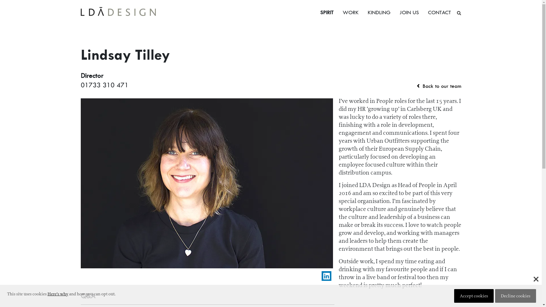 The width and height of the screenshot is (546, 307). Describe the element at coordinates (326, 13) in the screenshot. I see `SPIRIT` at that location.